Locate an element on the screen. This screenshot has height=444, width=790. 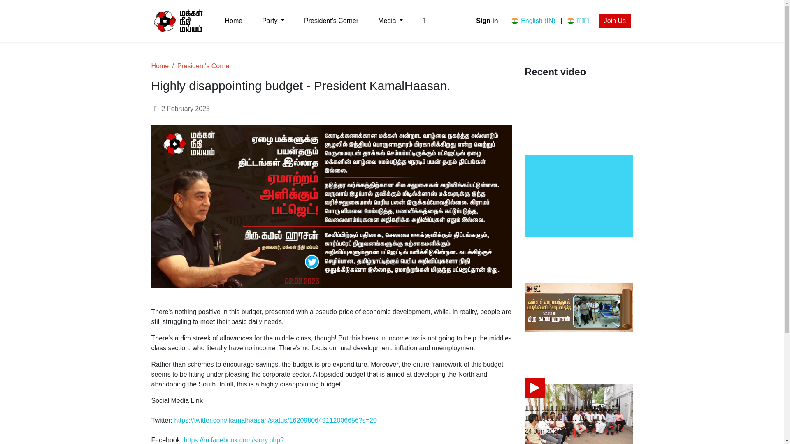
Home is located at coordinates (160, 66).